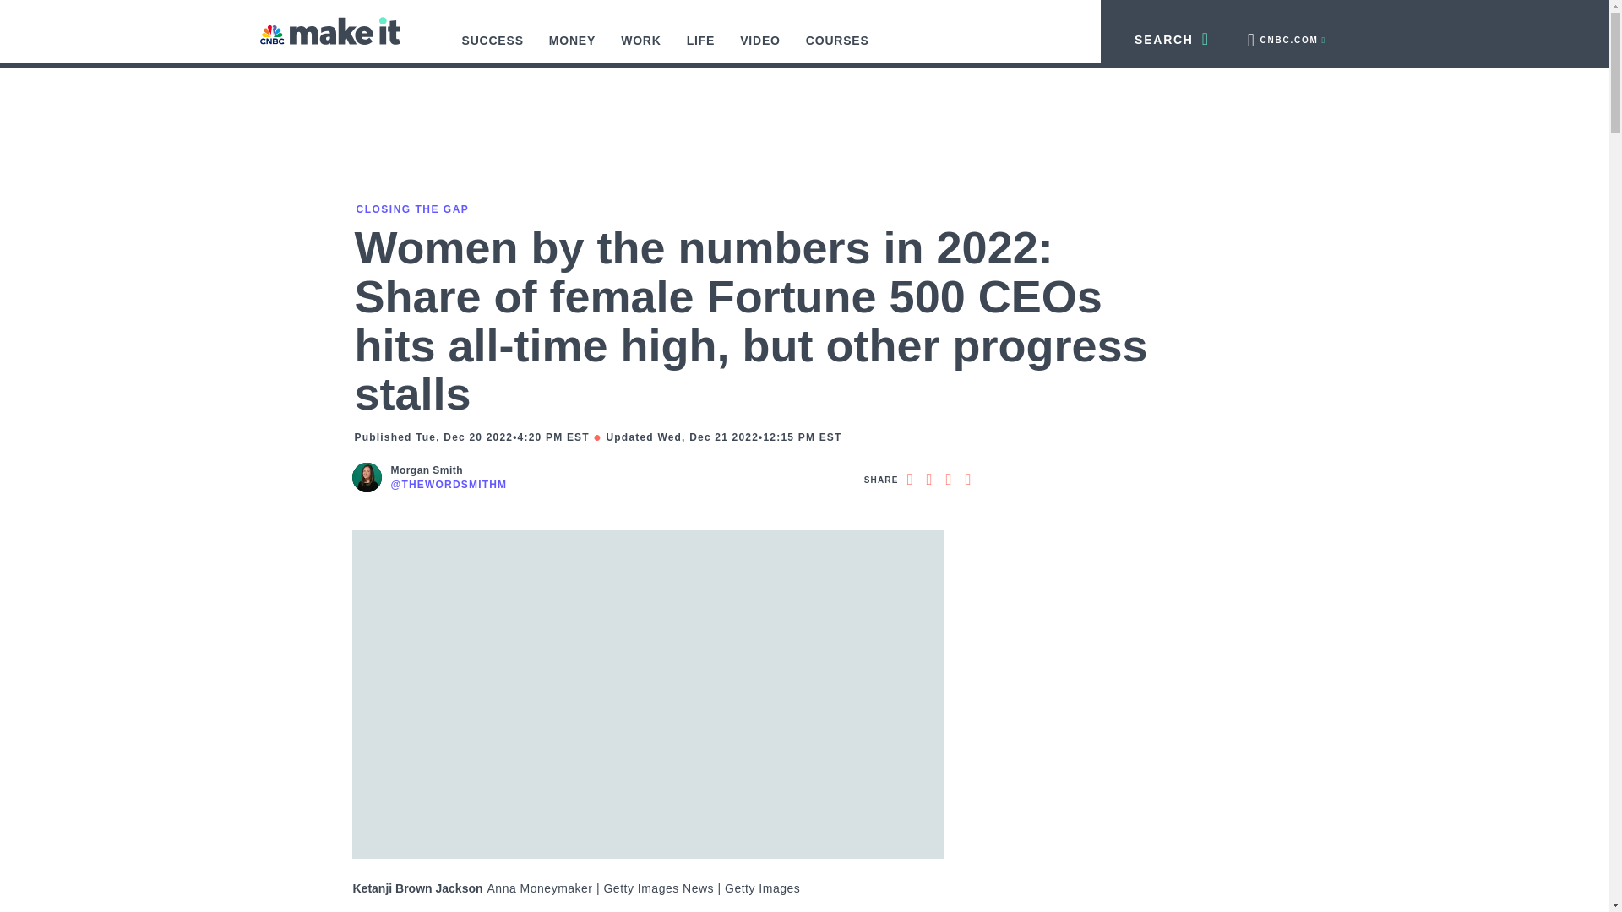  I want to click on CLOSING THE GAP, so click(411, 209).